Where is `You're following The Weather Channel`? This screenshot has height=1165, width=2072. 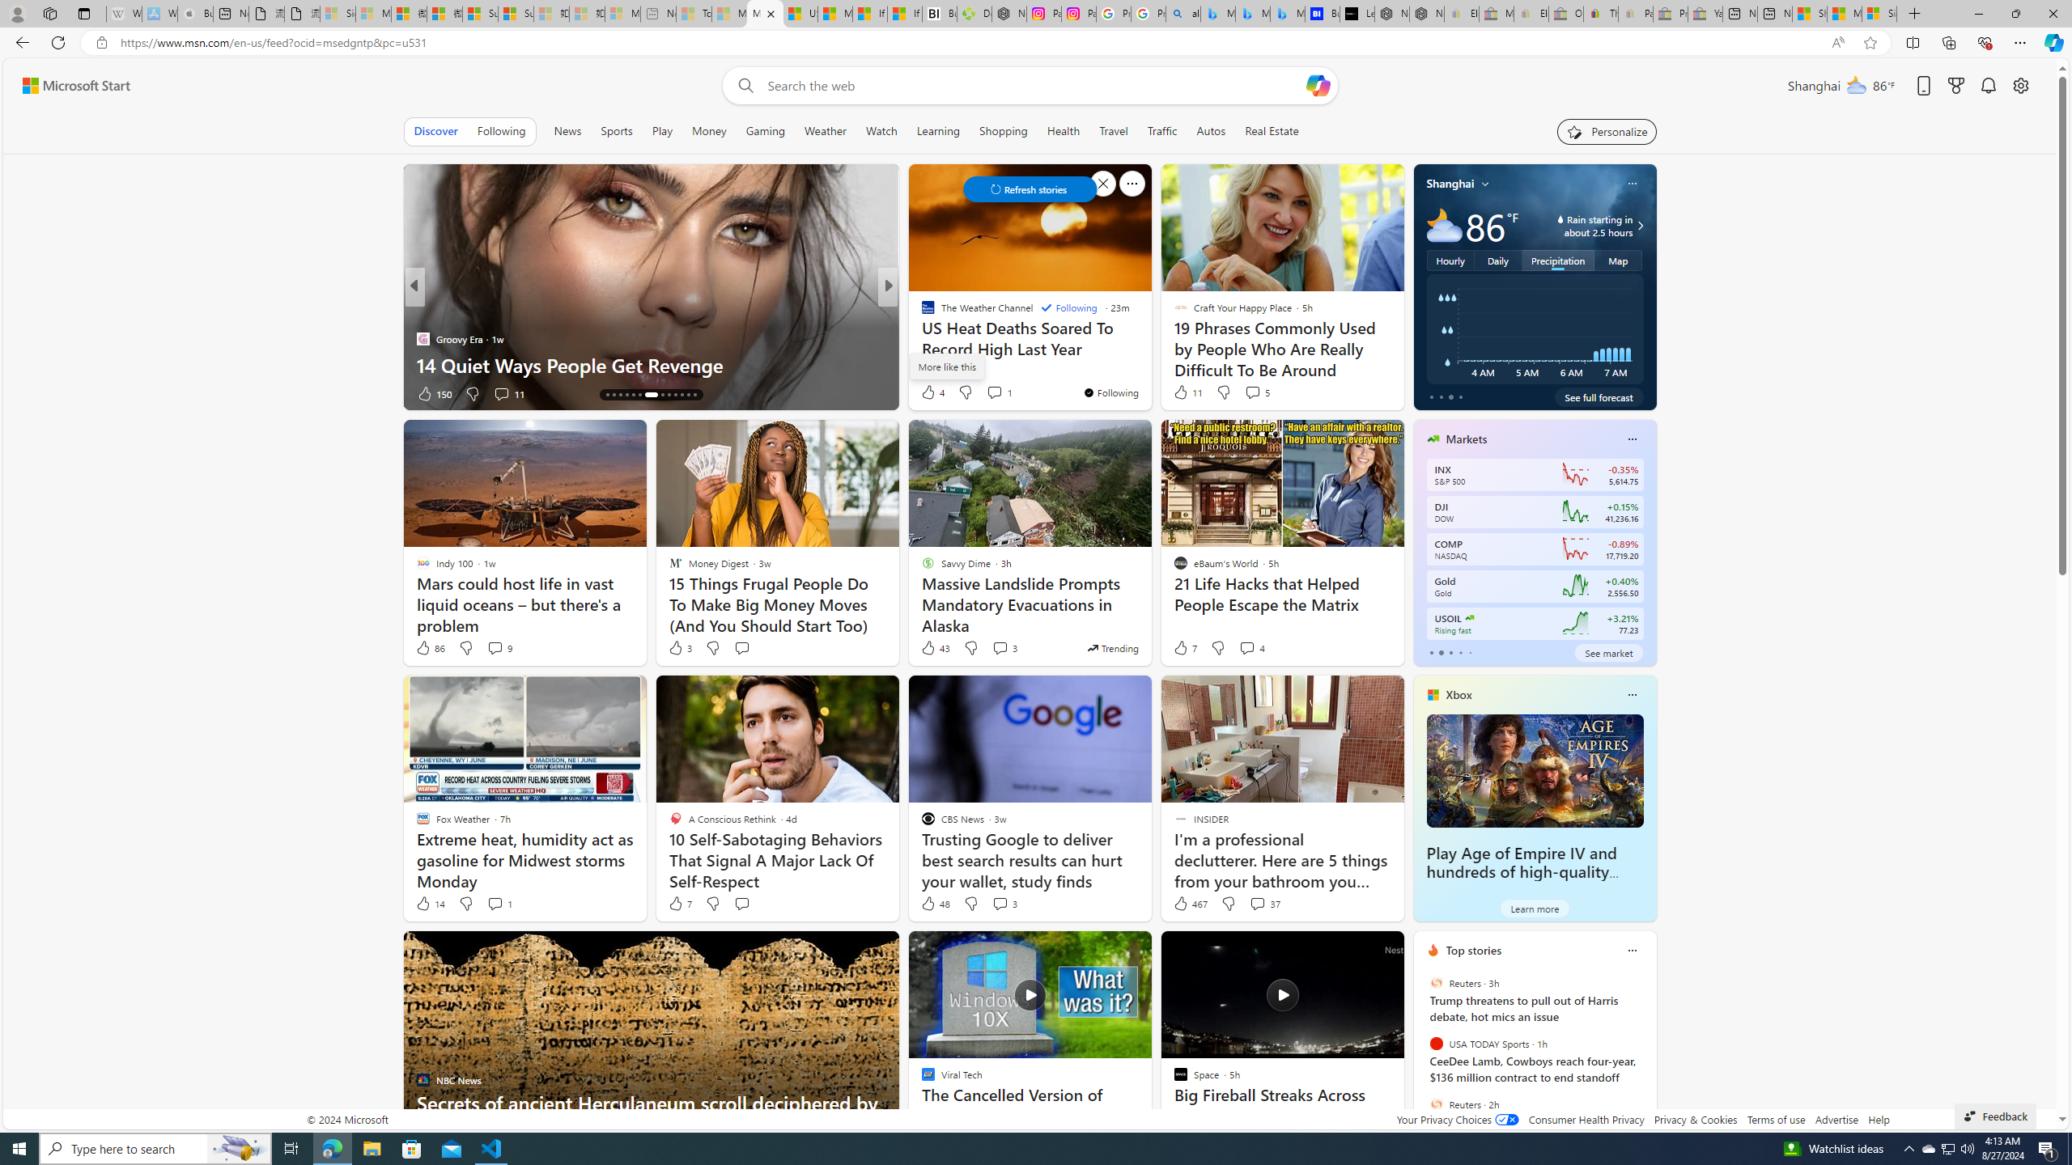 You're following The Weather Channel is located at coordinates (1110, 392).